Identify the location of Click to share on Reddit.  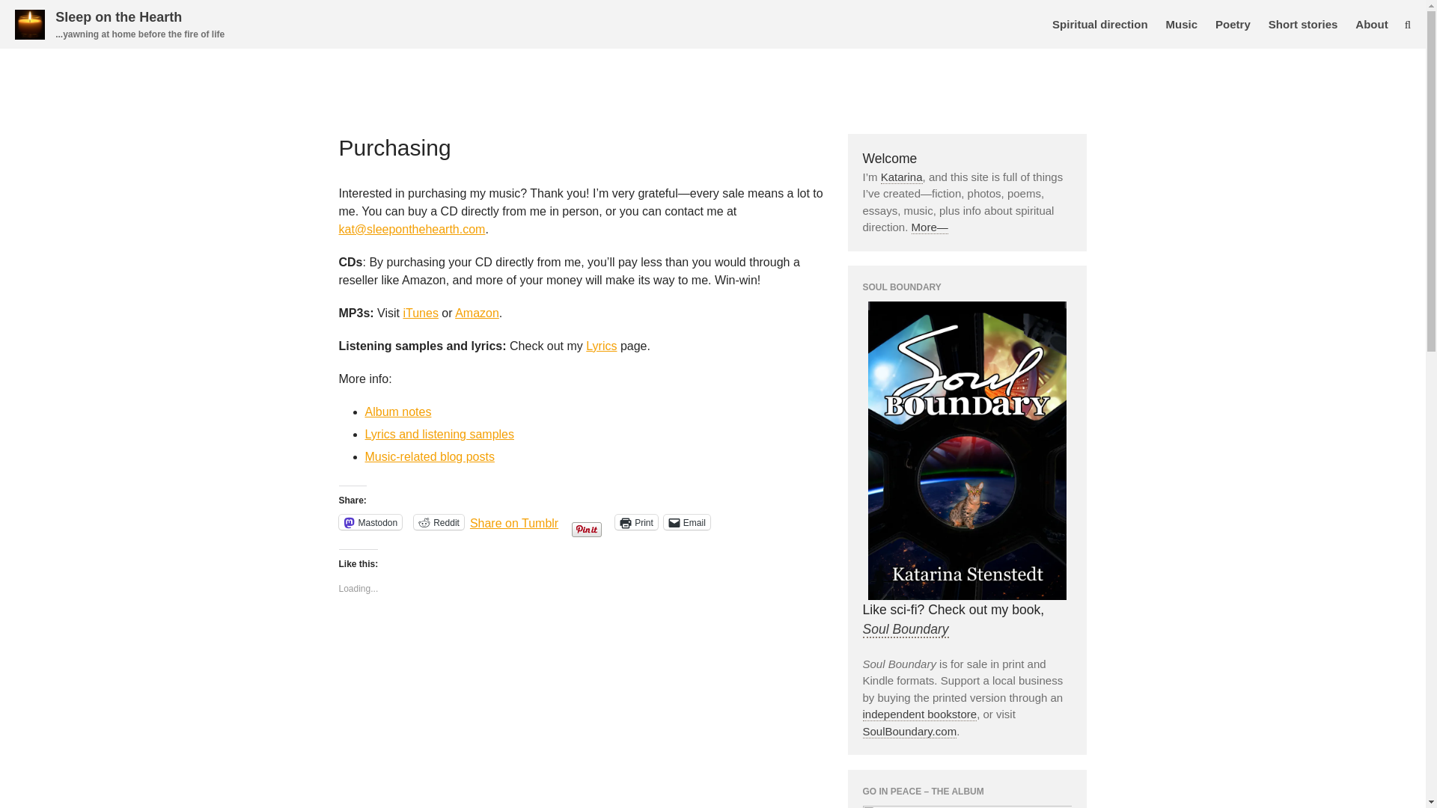
(439, 522).